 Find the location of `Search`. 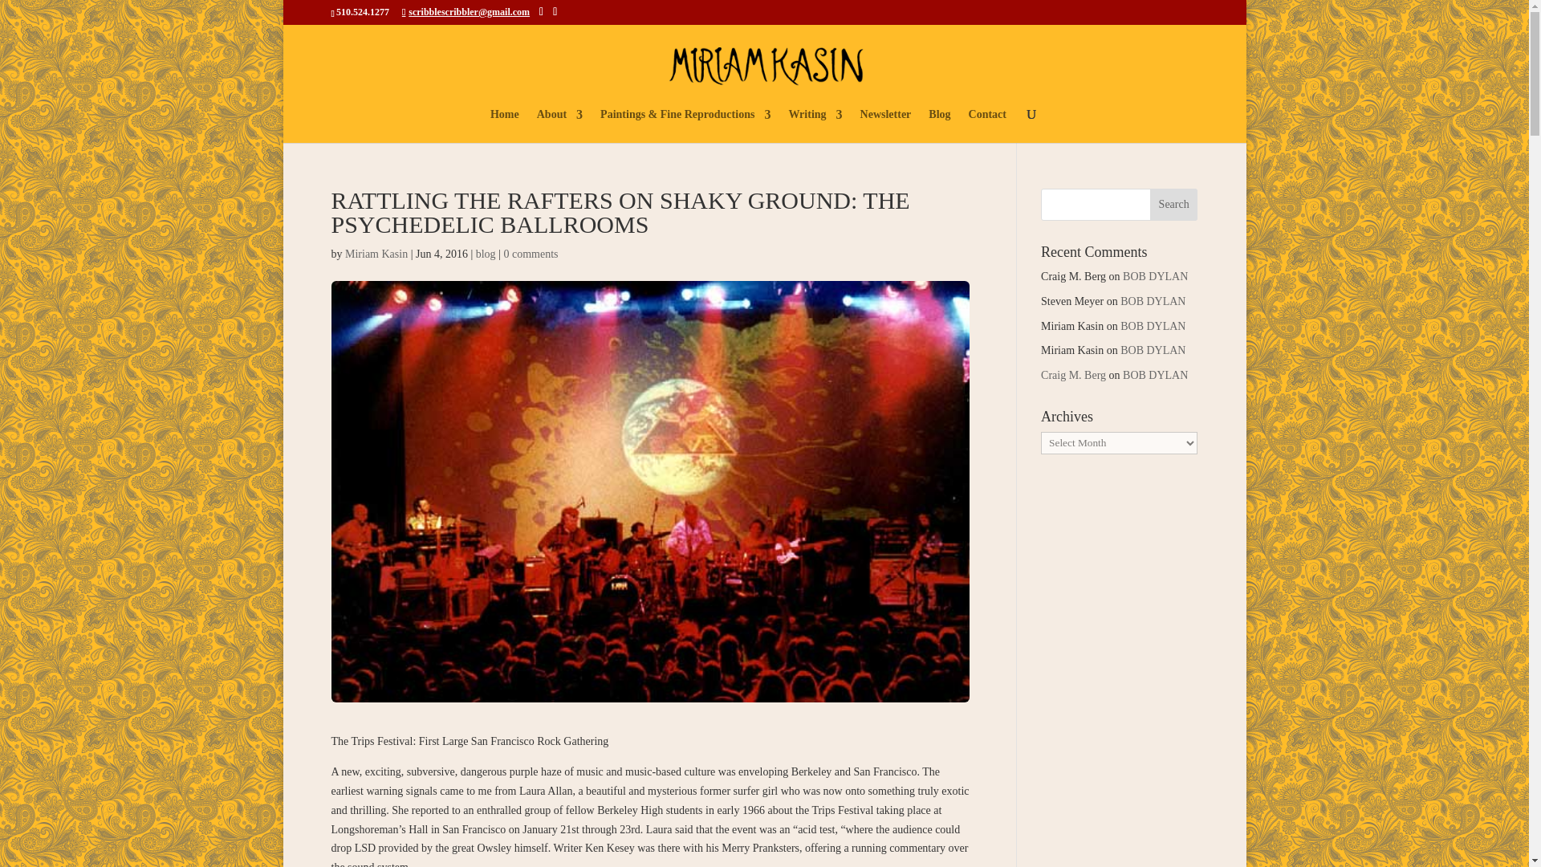

Search is located at coordinates (1173, 205).